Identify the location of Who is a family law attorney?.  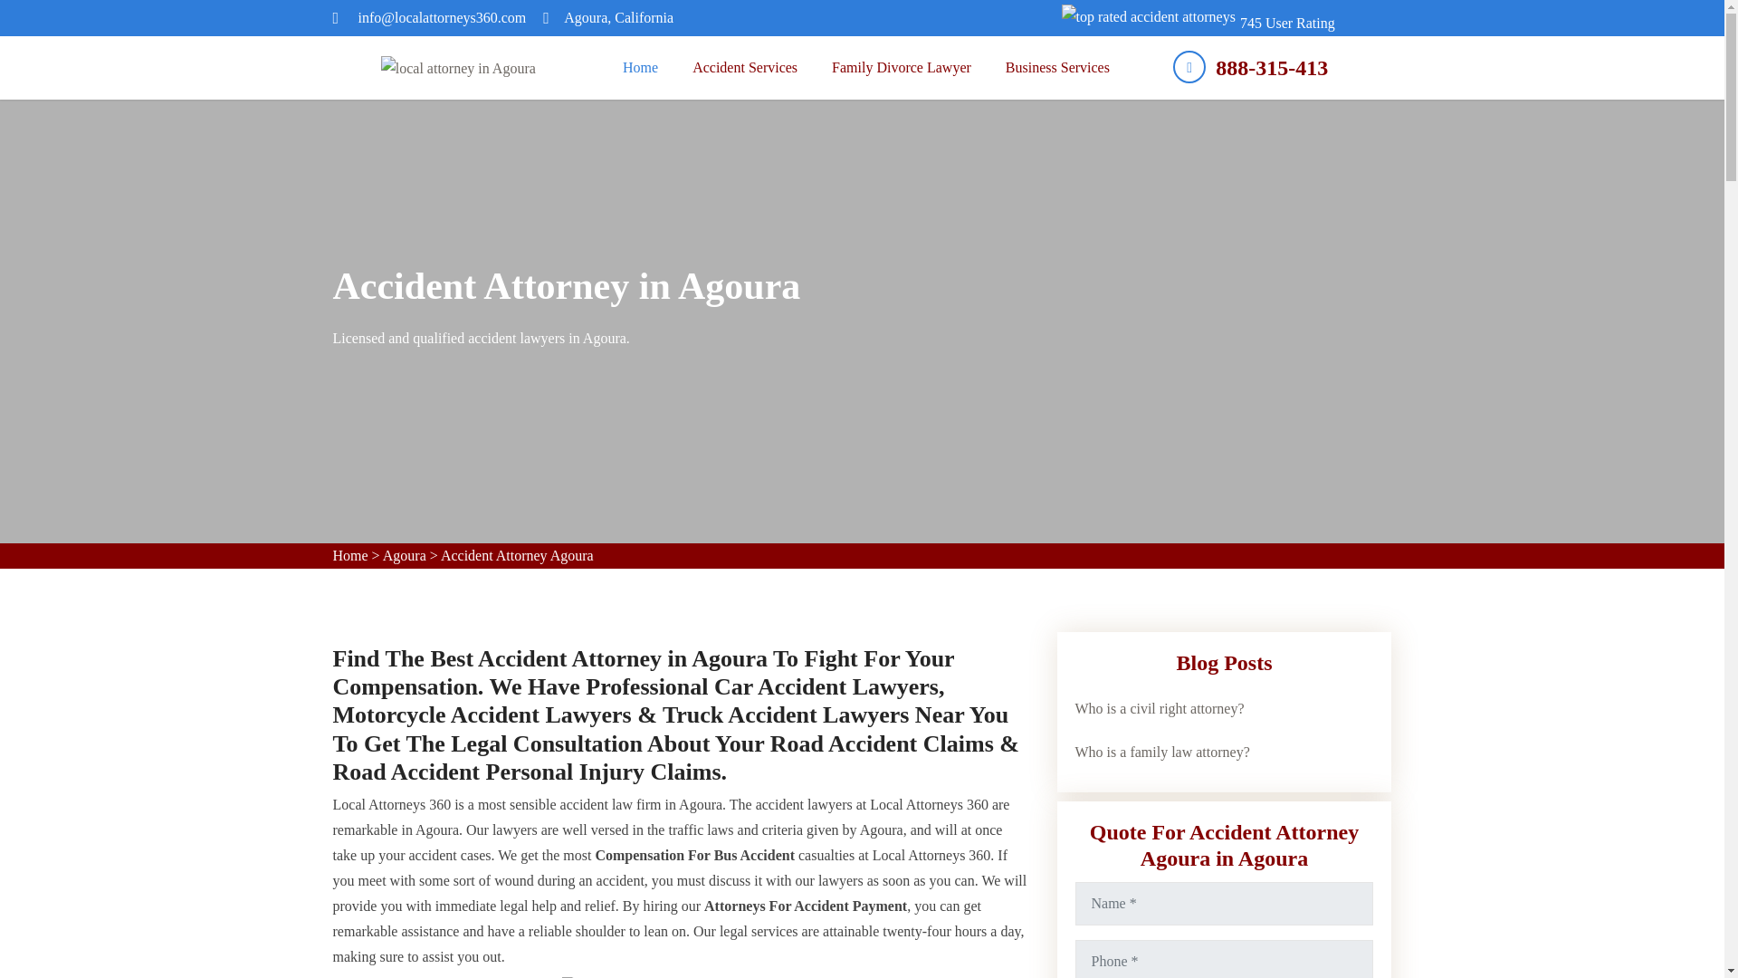
(1162, 752).